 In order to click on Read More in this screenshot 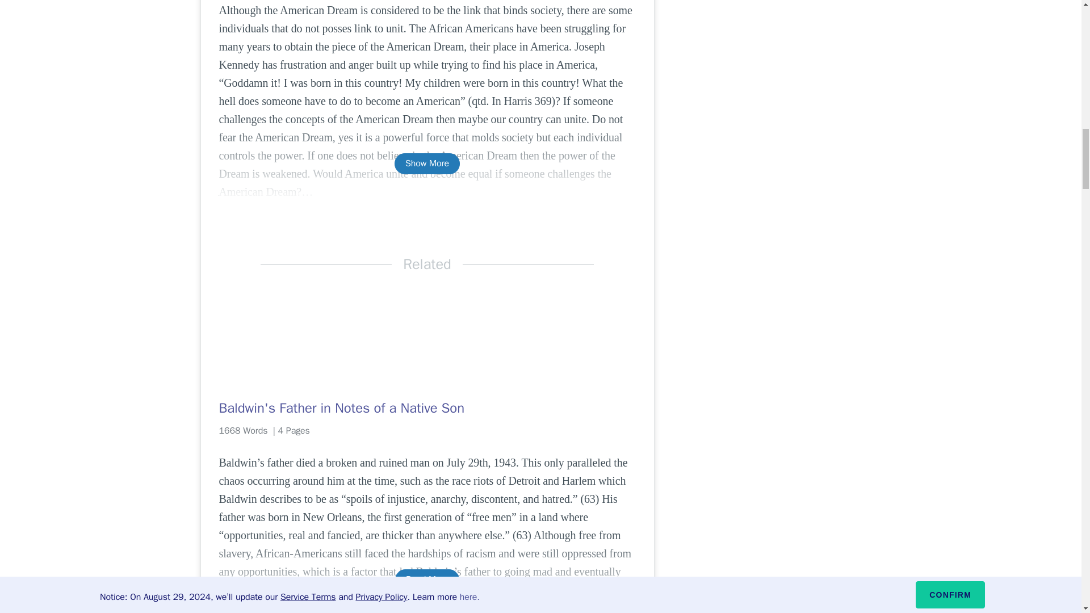, I will do `click(427, 580)`.